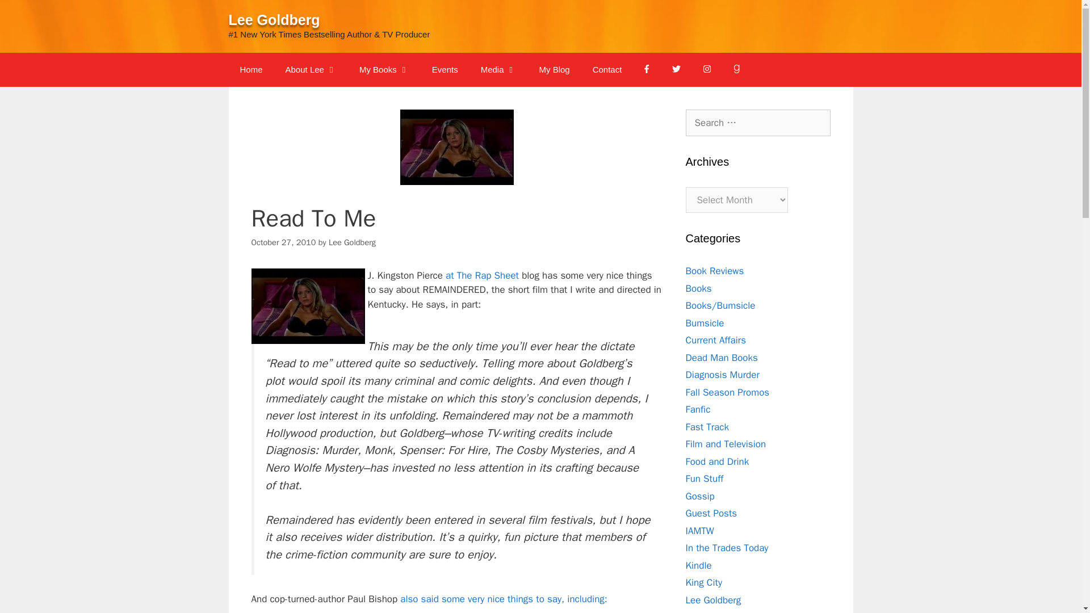 The height and width of the screenshot is (613, 1090). What do you see at coordinates (384, 69) in the screenshot?
I see `My Books` at bounding box center [384, 69].